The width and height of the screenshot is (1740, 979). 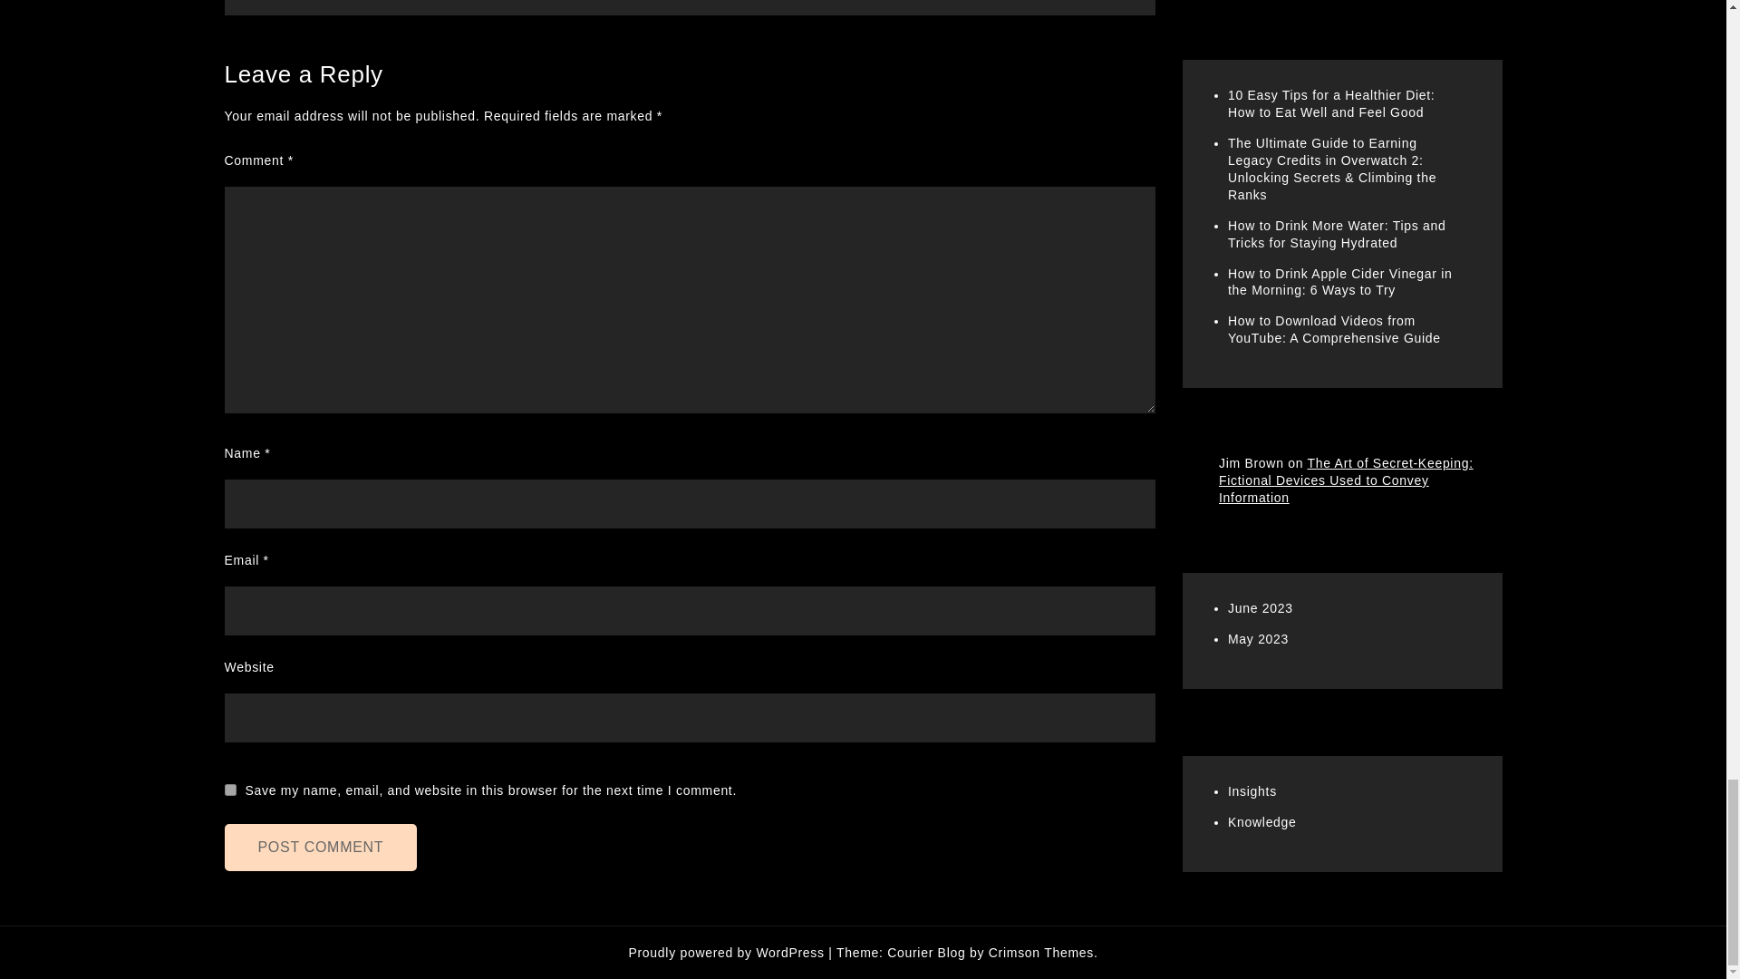 I want to click on Post Comment, so click(x=321, y=848).